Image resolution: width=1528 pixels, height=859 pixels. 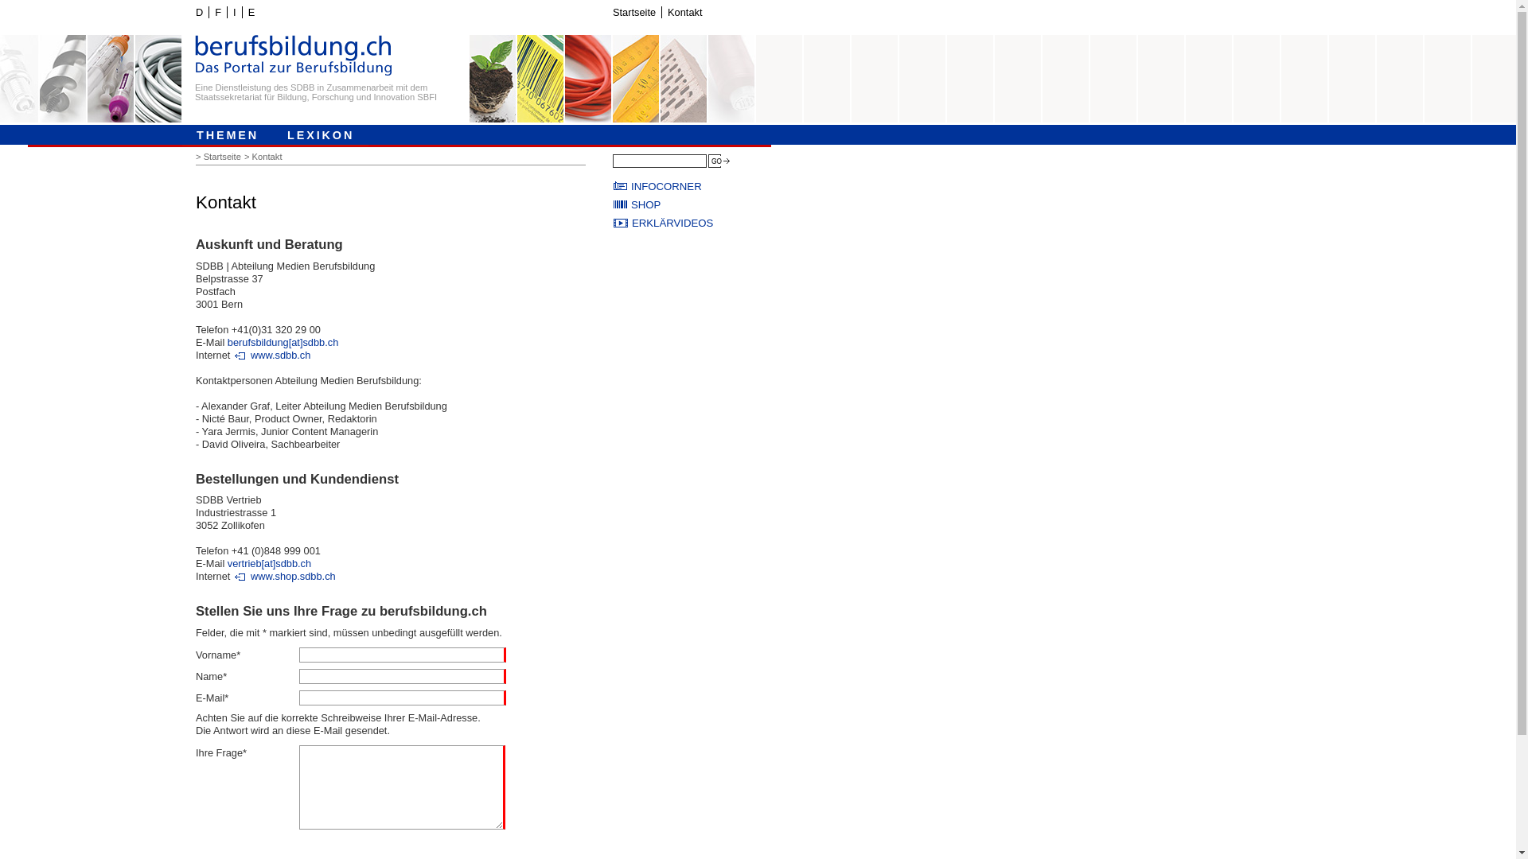 What do you see at coordinates (692, 205) in the screenshot?
I see `SHOP` at bounding box center [692, 205].